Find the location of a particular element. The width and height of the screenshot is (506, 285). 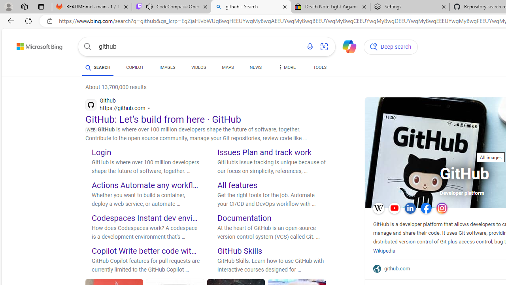

Search using an image is located at coordinates (324, 47).